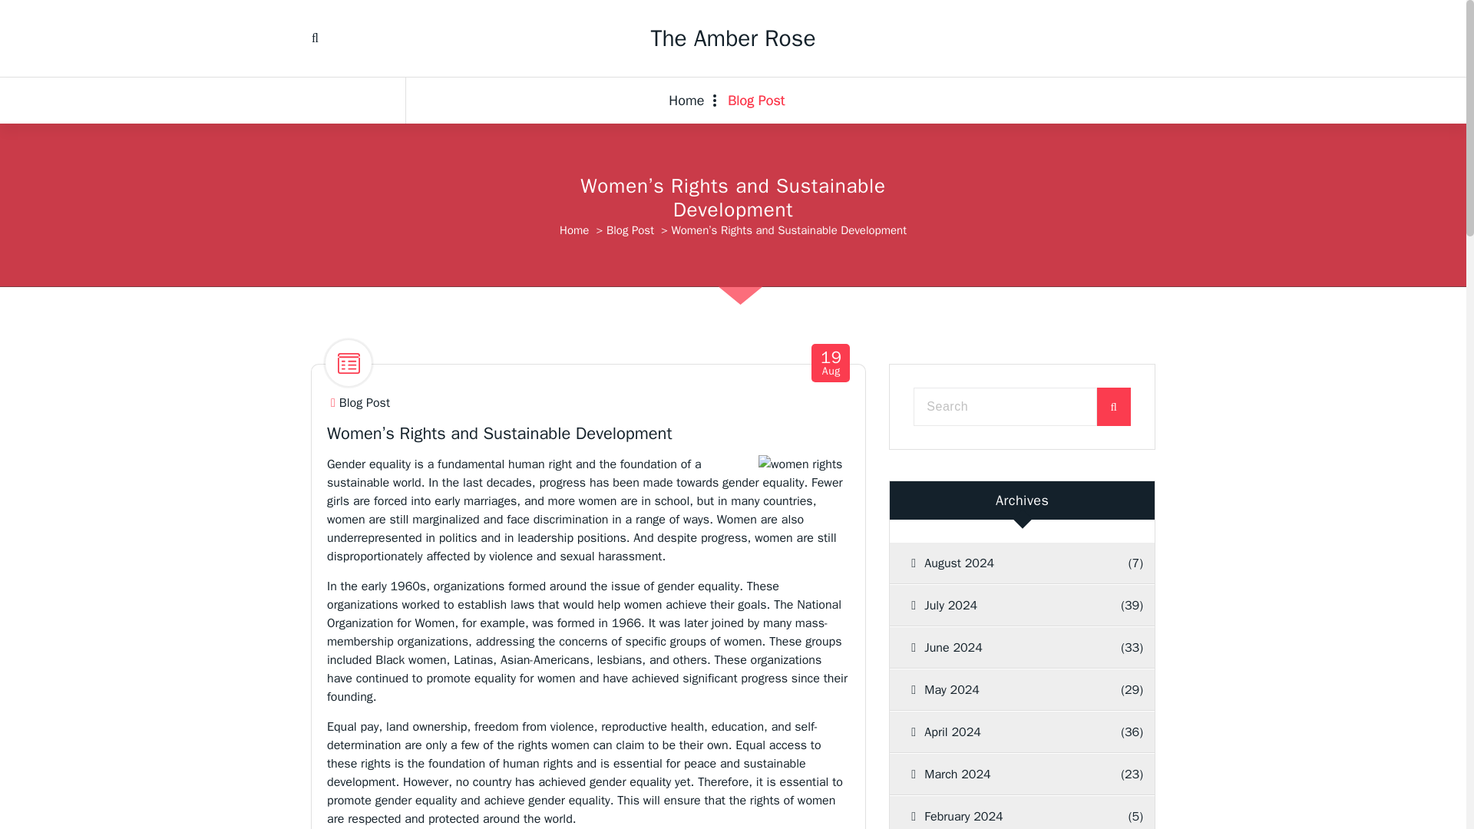 This screenshot has height=829, width=1474. What do you see at coordinates (692, 100) in the screenshot?
I see `Home` at bounding box center [692, 100].